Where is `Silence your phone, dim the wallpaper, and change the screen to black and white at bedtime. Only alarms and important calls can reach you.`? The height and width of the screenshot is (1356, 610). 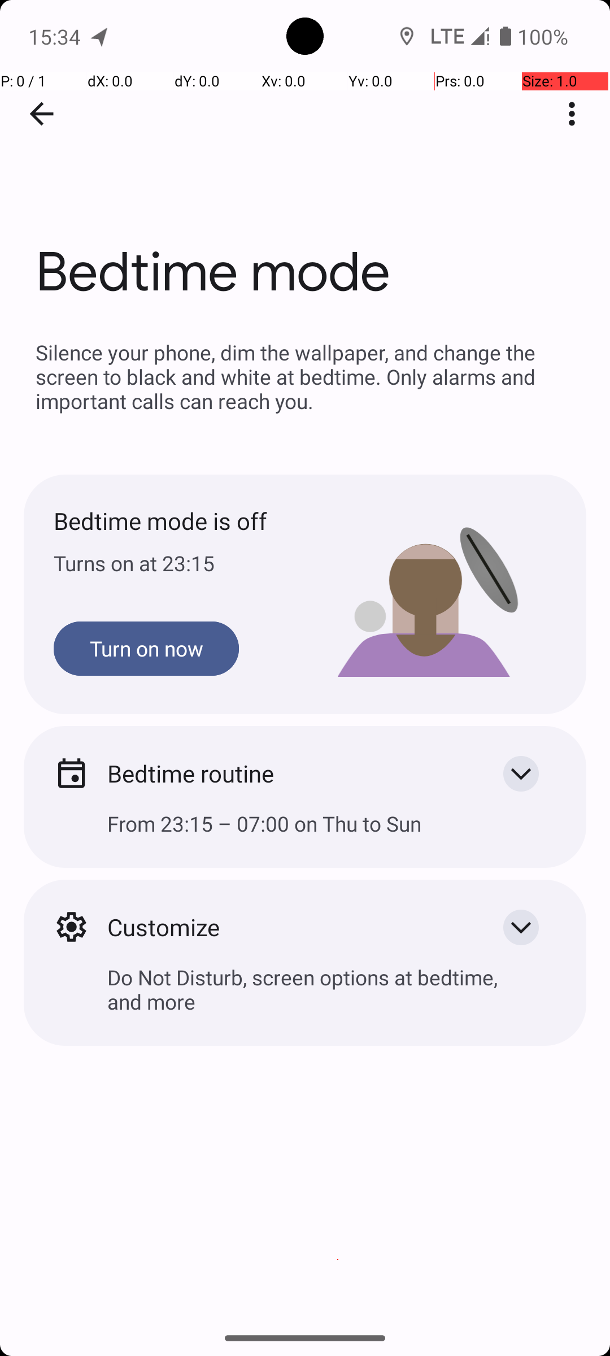 Silence your phone, dim the wallpaper, and change the screen to black and white at bedtime. Only alarms and important calls can reach you. is located at coordinates (305, 376).